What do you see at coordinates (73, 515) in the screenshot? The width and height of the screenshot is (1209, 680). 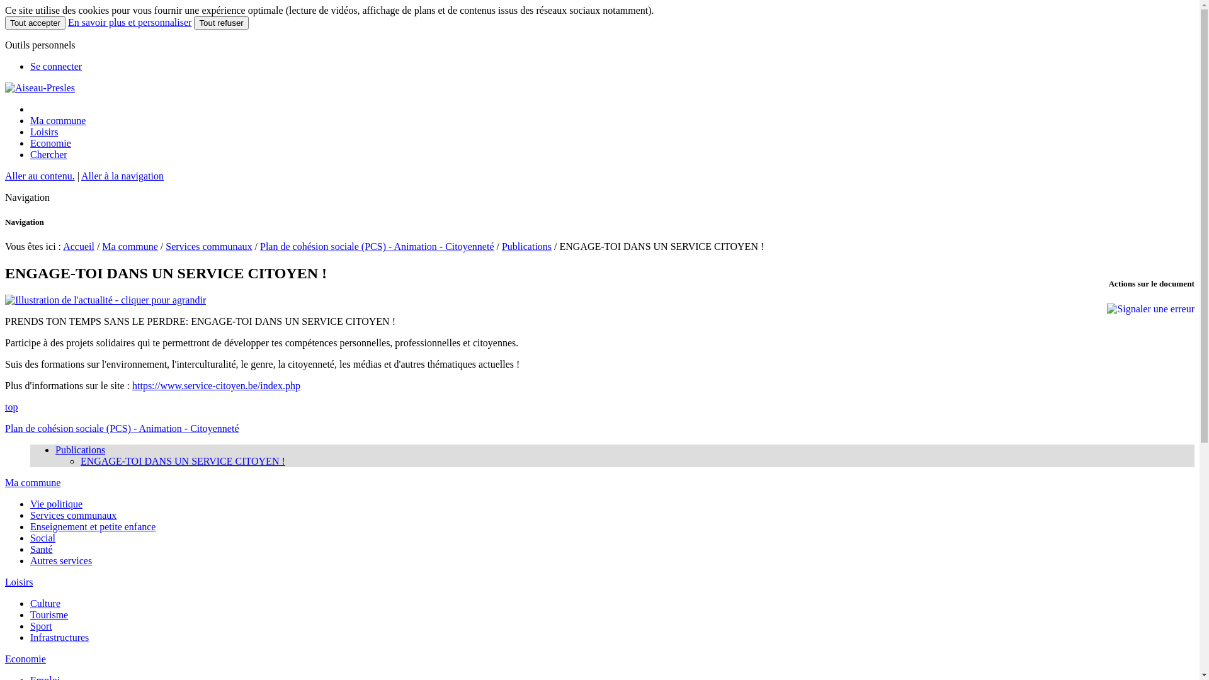 I see `Services communaux` at bounding box center [73, 515].